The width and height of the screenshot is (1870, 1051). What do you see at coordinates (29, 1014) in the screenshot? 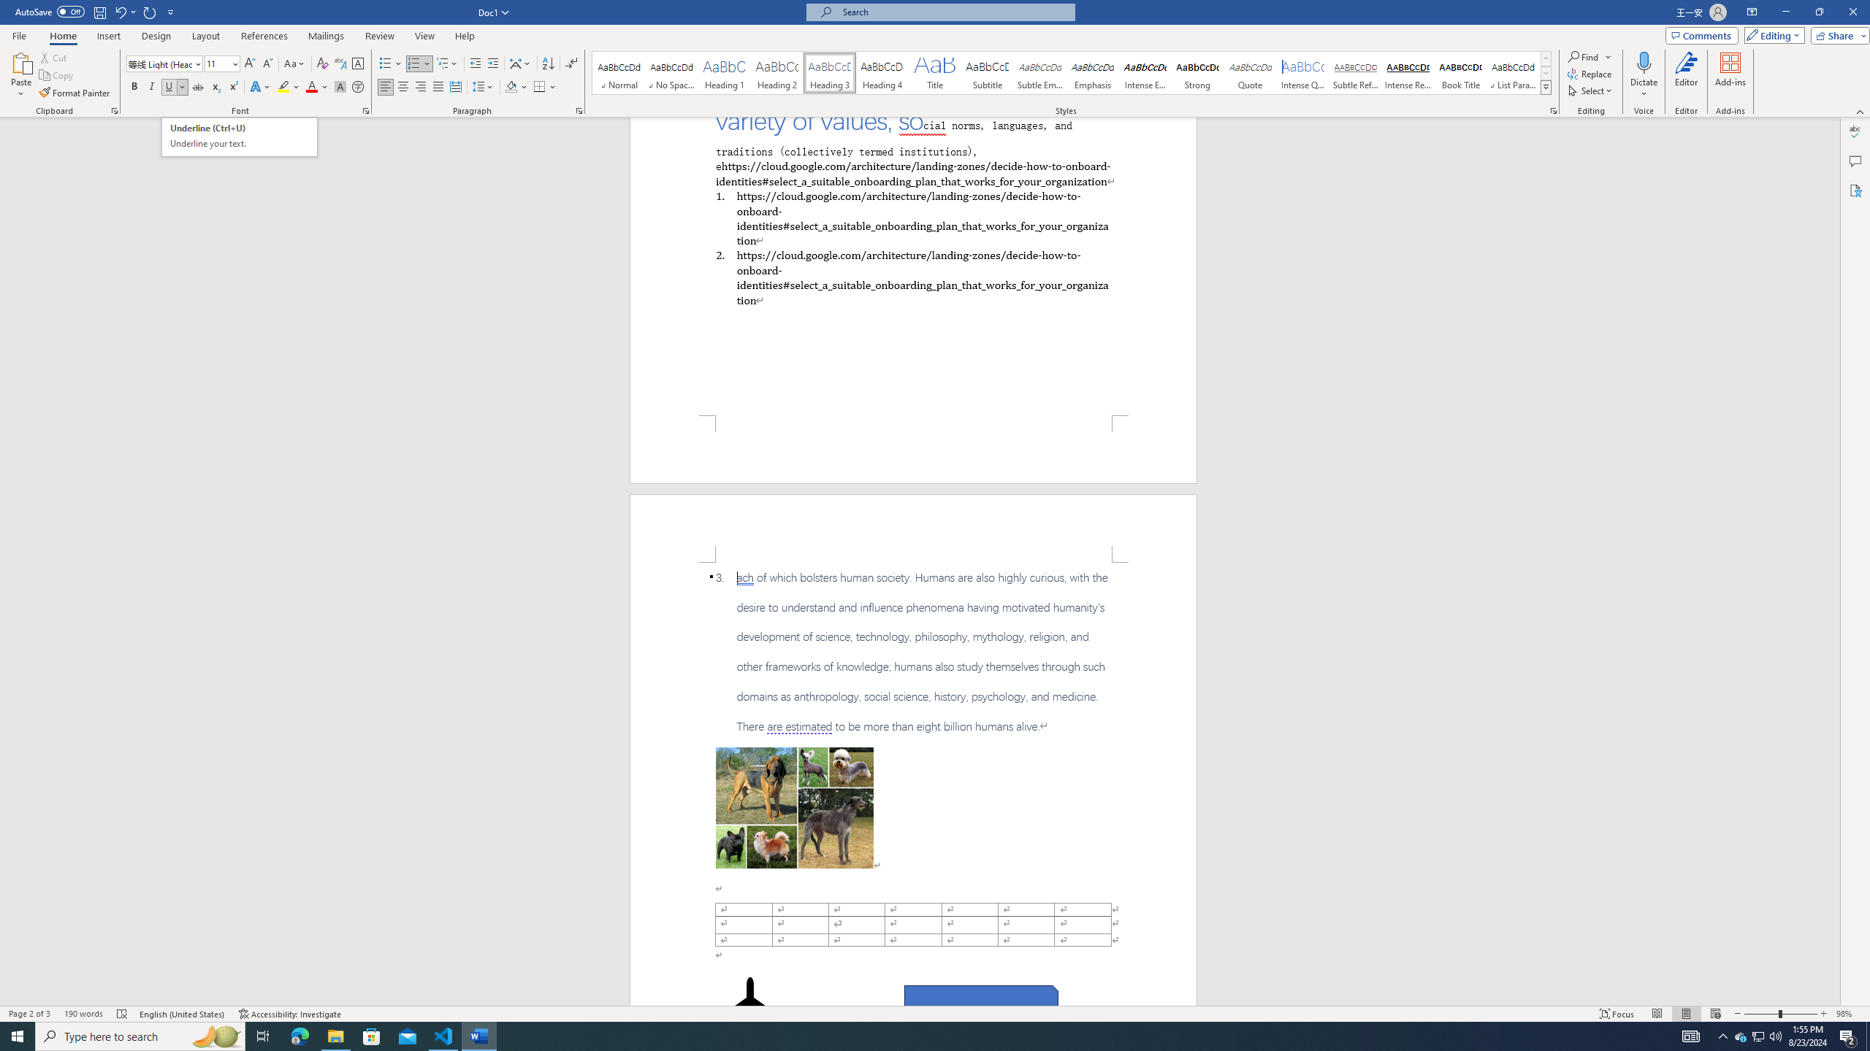
I see `Page Number Page 2 of 3` at bounding box center [29, 1014].